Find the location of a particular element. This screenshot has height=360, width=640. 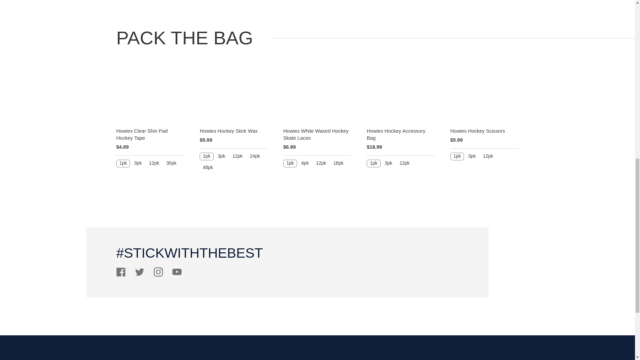

Howies Hockey Tape on Twitter is located at coordinates (140, 275).